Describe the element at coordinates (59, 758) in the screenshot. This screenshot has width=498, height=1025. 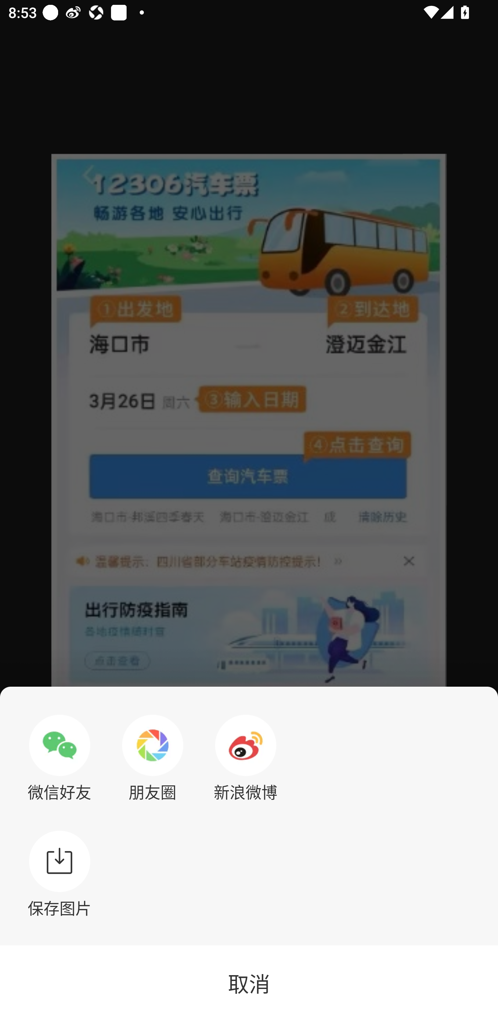
I see `微信好友` at that location.